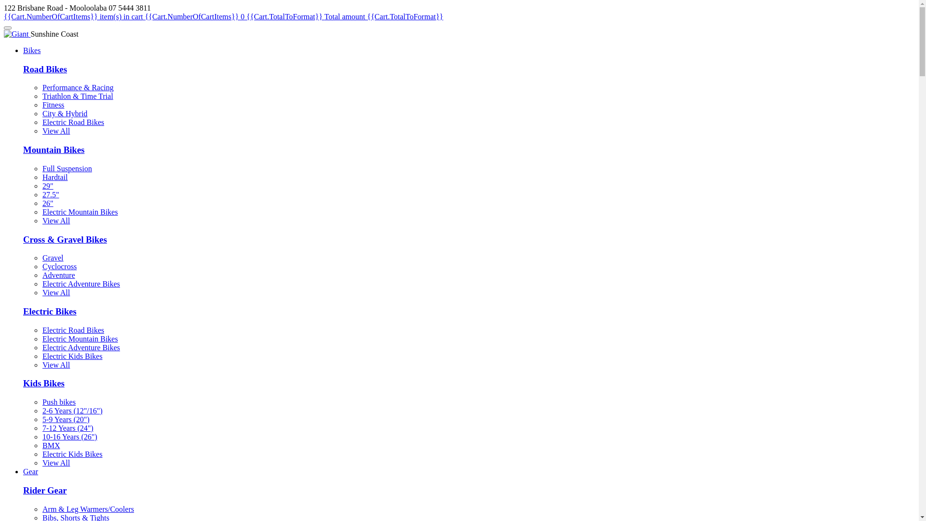 The image size is (926, 521). Describe the element at coordinates (68, 428) in the screenshot. I see `7-12 Years (24")` at that location.